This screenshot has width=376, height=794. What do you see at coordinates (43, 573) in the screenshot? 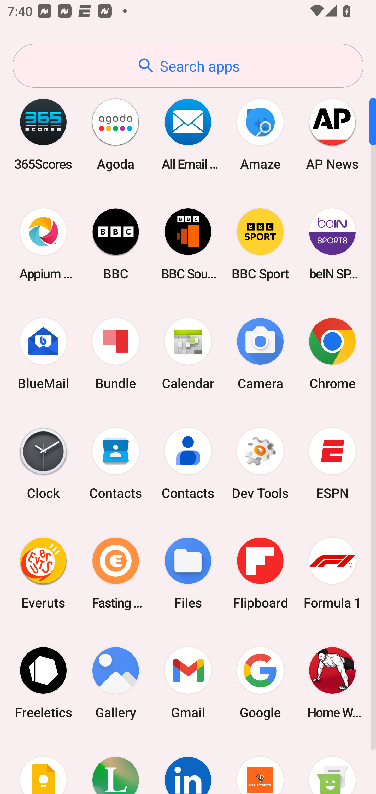
I see `Everuts` at bounding box center [43, 573].